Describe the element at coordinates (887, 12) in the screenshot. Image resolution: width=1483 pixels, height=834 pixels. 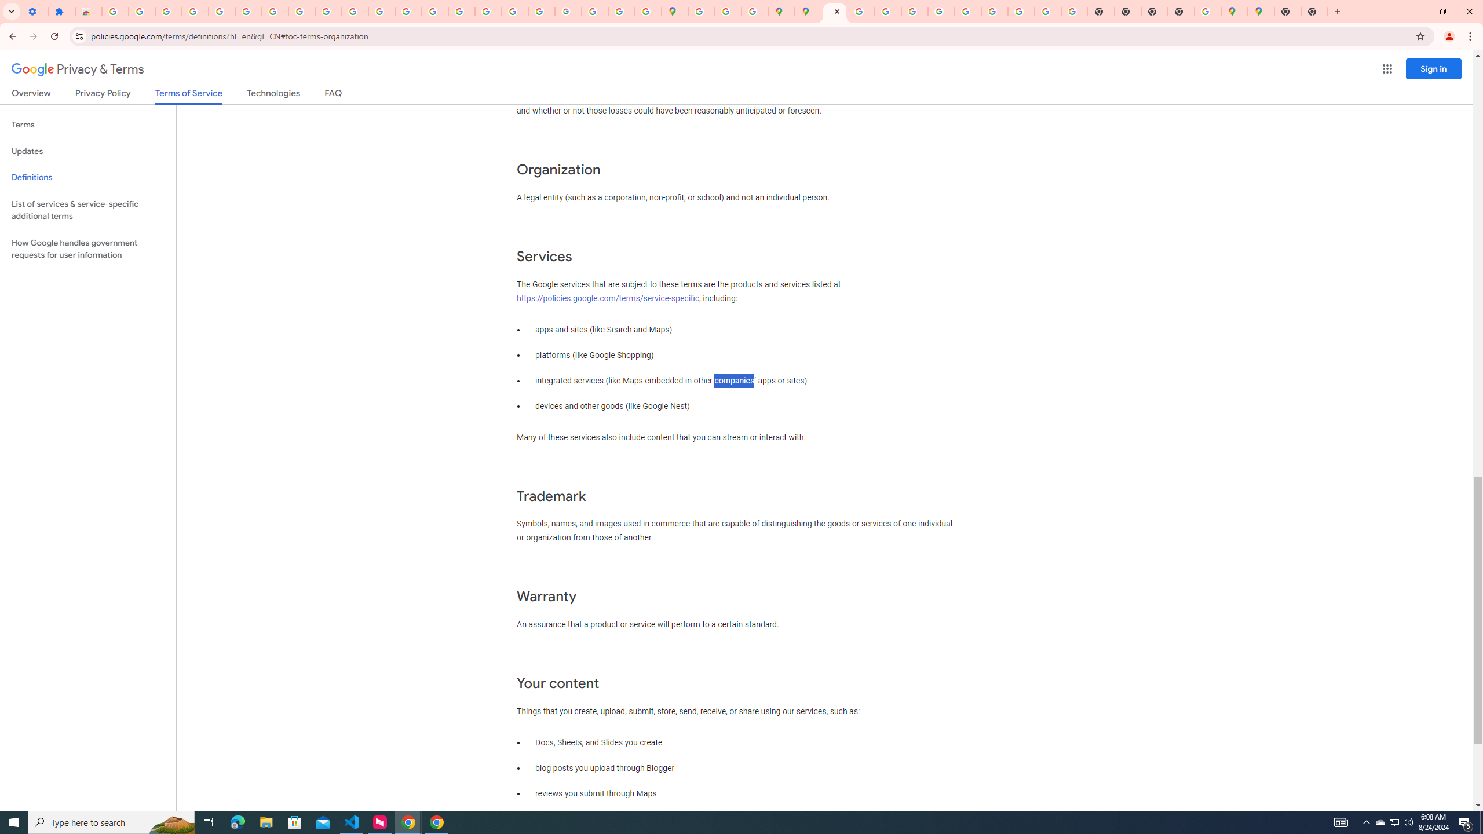
I see `Privacy Help Center - Policies Help` at that location.